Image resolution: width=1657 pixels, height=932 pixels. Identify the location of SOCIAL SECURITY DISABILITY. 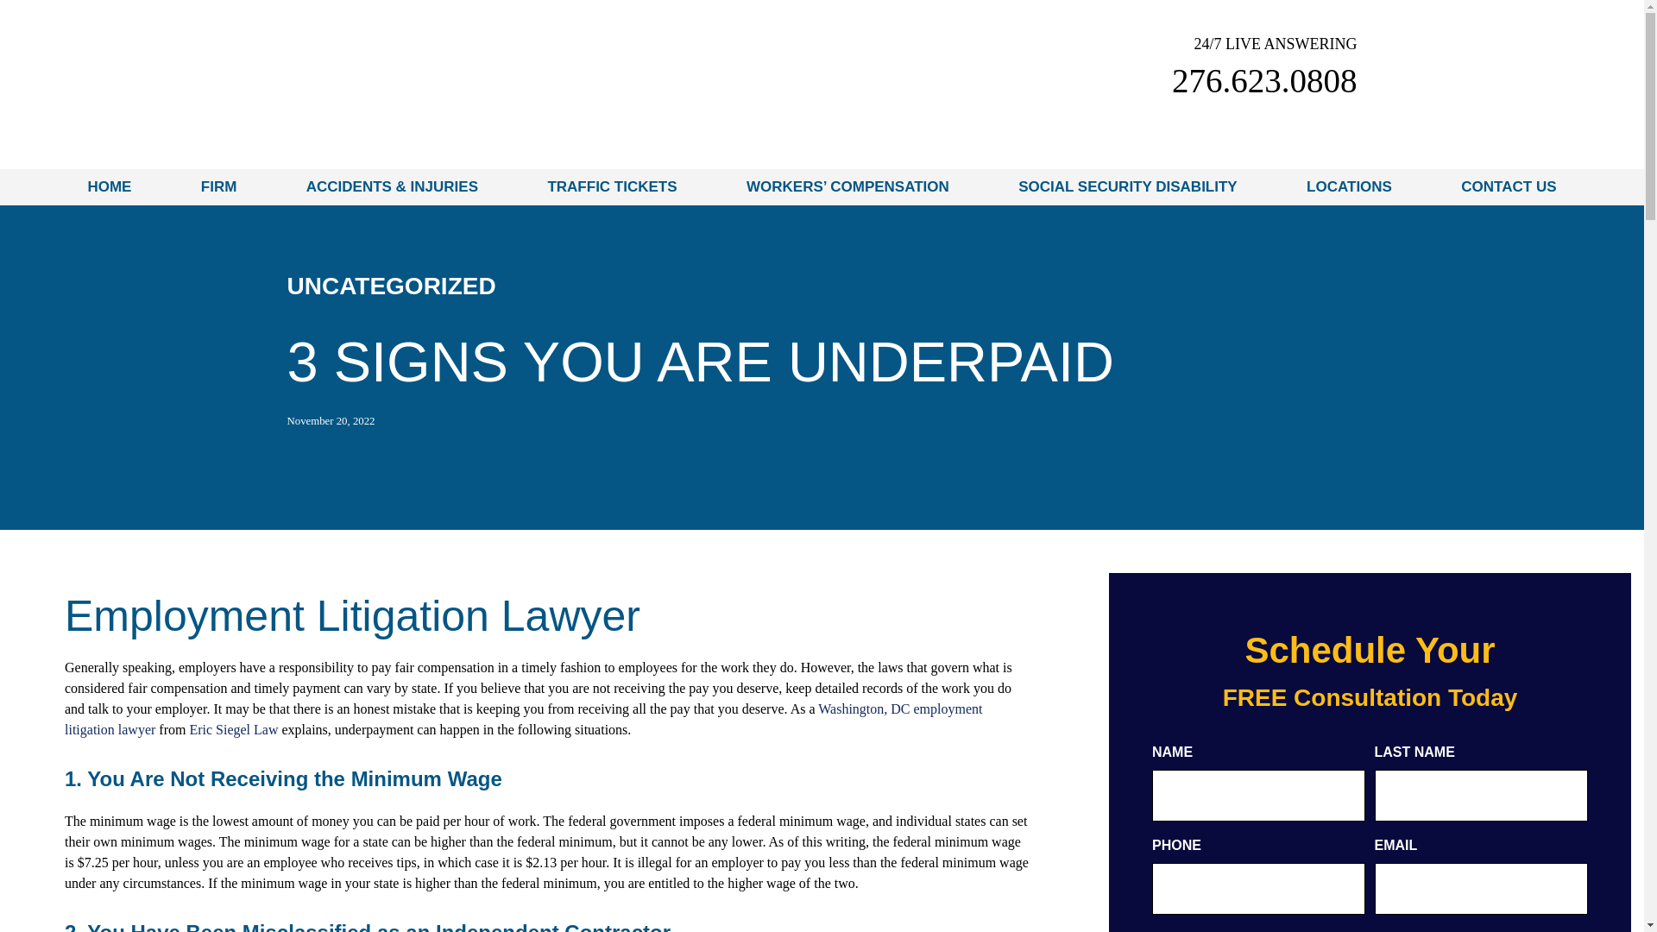
(1127, 186).